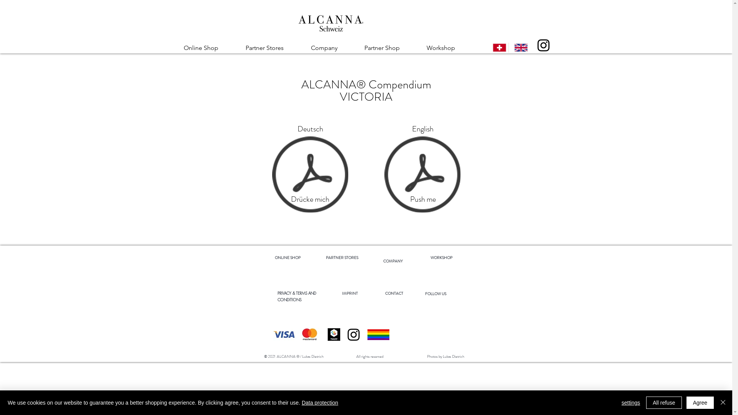 The image size is (738, 415). What do you see at coordinates (389, 48) in the screenshot?
I see `Partner Shop` at bounding box center [389, 48].